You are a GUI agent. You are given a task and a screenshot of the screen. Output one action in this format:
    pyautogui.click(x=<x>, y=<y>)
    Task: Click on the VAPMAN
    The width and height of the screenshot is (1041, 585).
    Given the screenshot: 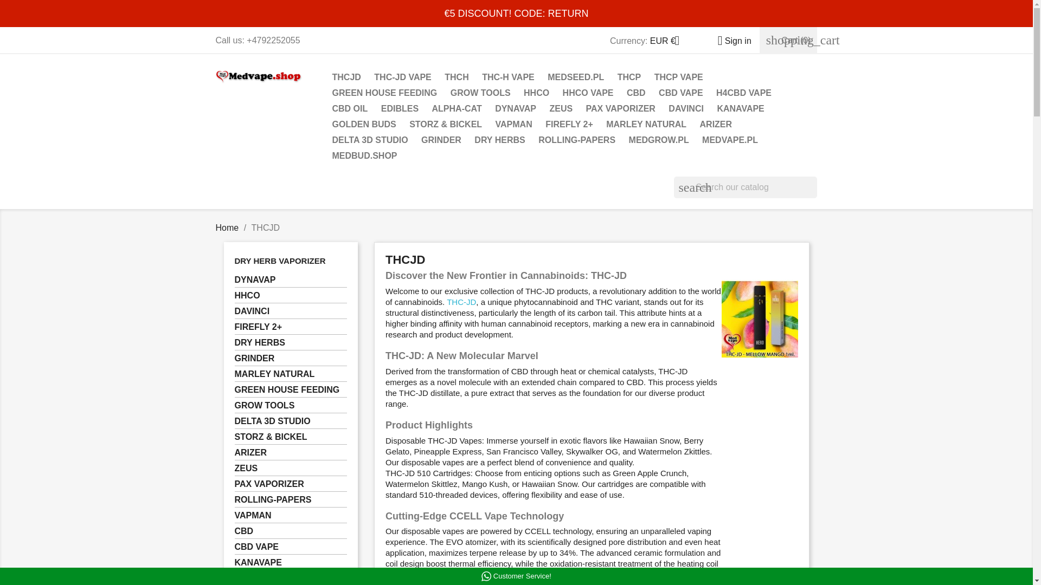 What is the action you would take?
    pyautogui.click(x=514, y=126)
    